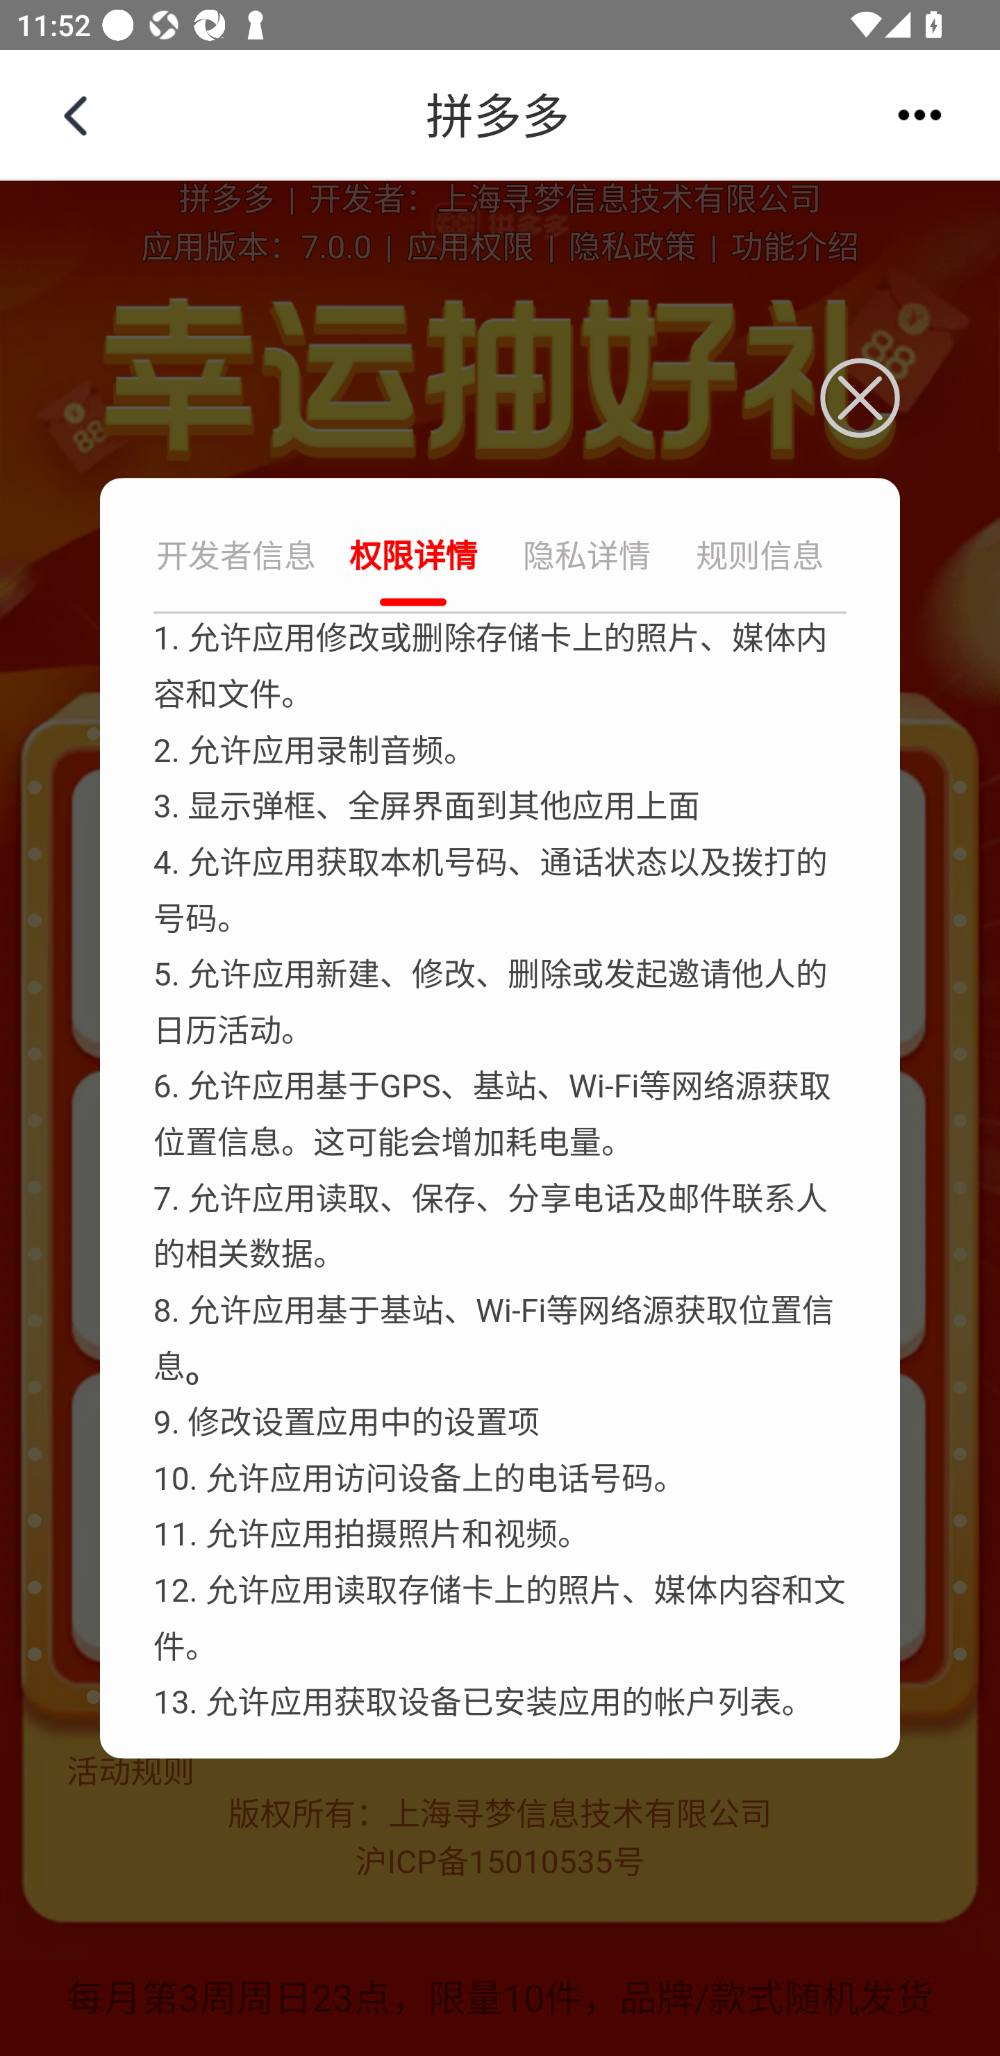  Describe the element at coordinates (760, 558) in the screenshot. I see `规则信息` at that location.